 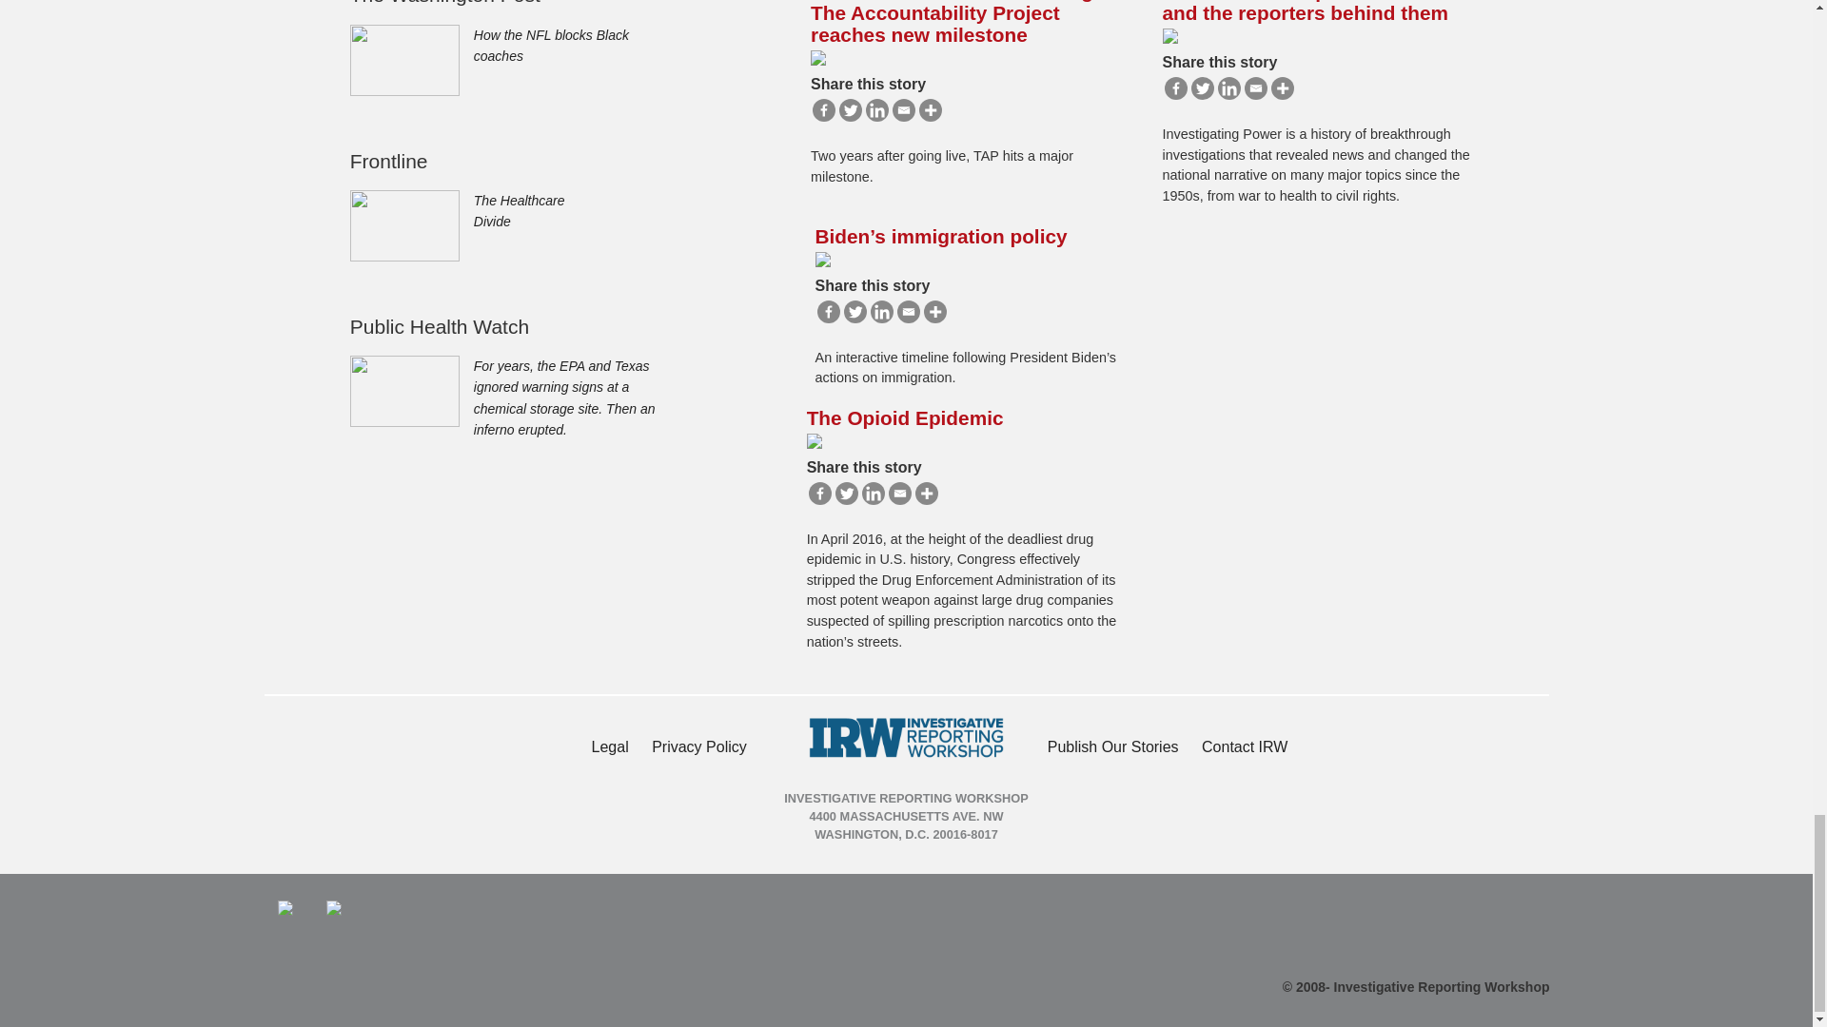 What do you see at coordinates (828, 312) in the screenshot?
I see `Facebook` at bounding box center [828, 312].